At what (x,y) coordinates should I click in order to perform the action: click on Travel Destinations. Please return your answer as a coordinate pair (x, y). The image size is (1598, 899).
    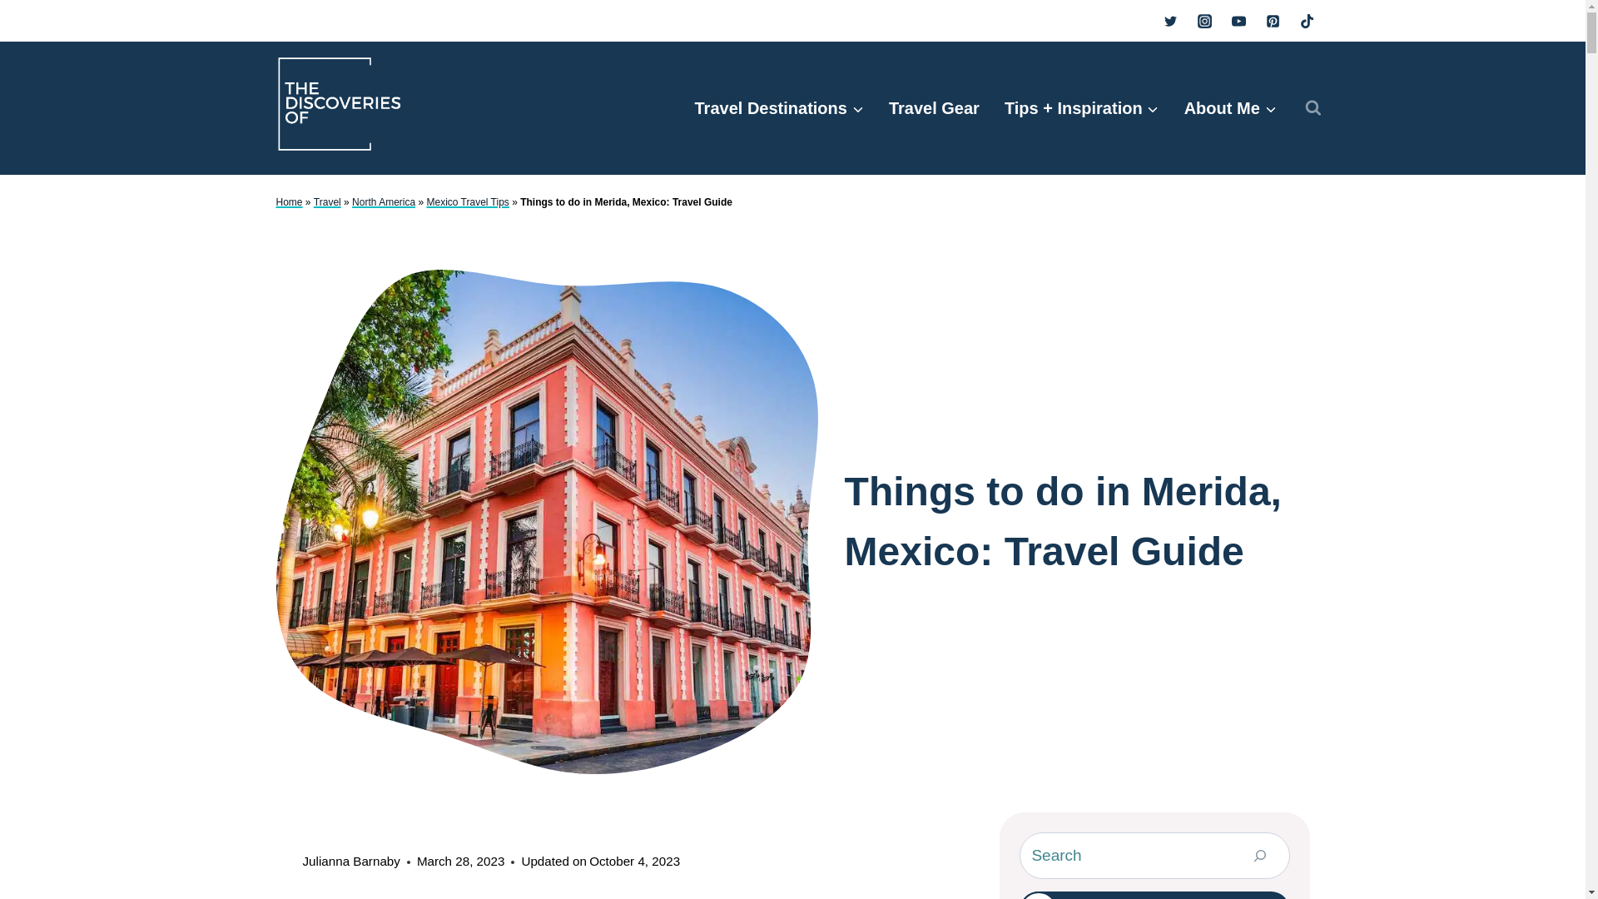
    Looking at the image, I should click on (779, 107).